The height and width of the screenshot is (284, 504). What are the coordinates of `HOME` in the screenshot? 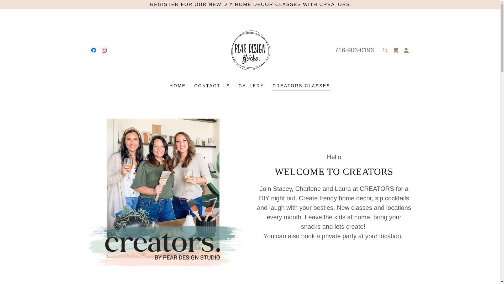 It's located at (177, 86).